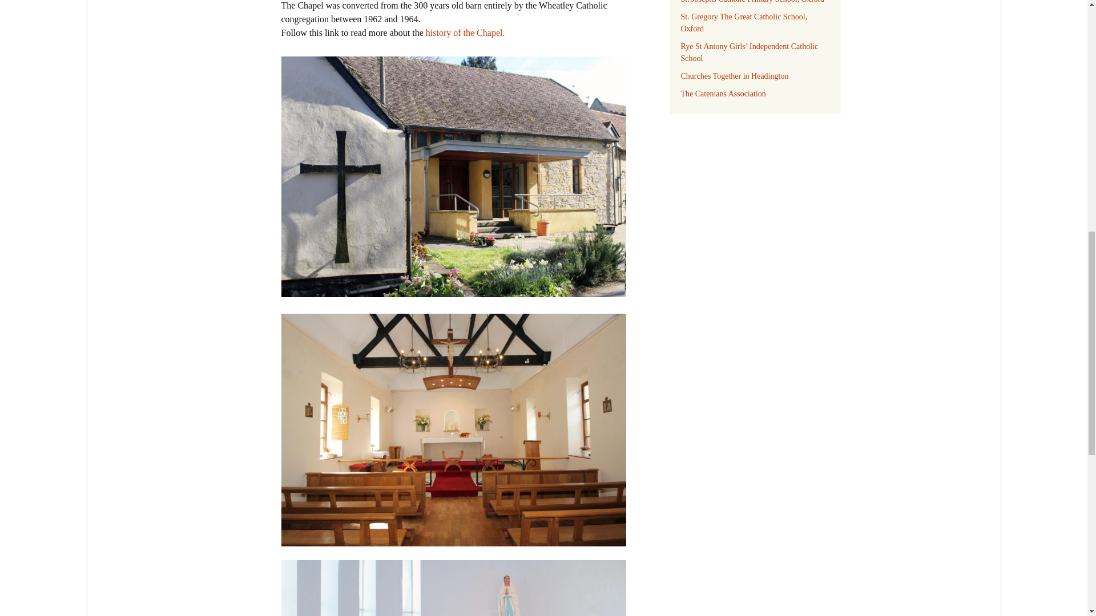  Describe the element at coordinates (743, 23) in the screenshot. I see `St. Gregory The Great Catholic School, Oxford` at that location.